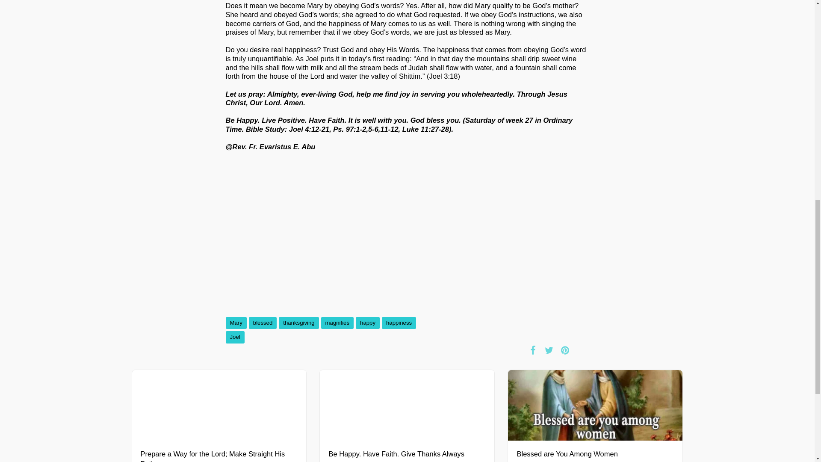 The height and width of the screenshot is (462, 821). I want to click on RSS, so click(581, 349).